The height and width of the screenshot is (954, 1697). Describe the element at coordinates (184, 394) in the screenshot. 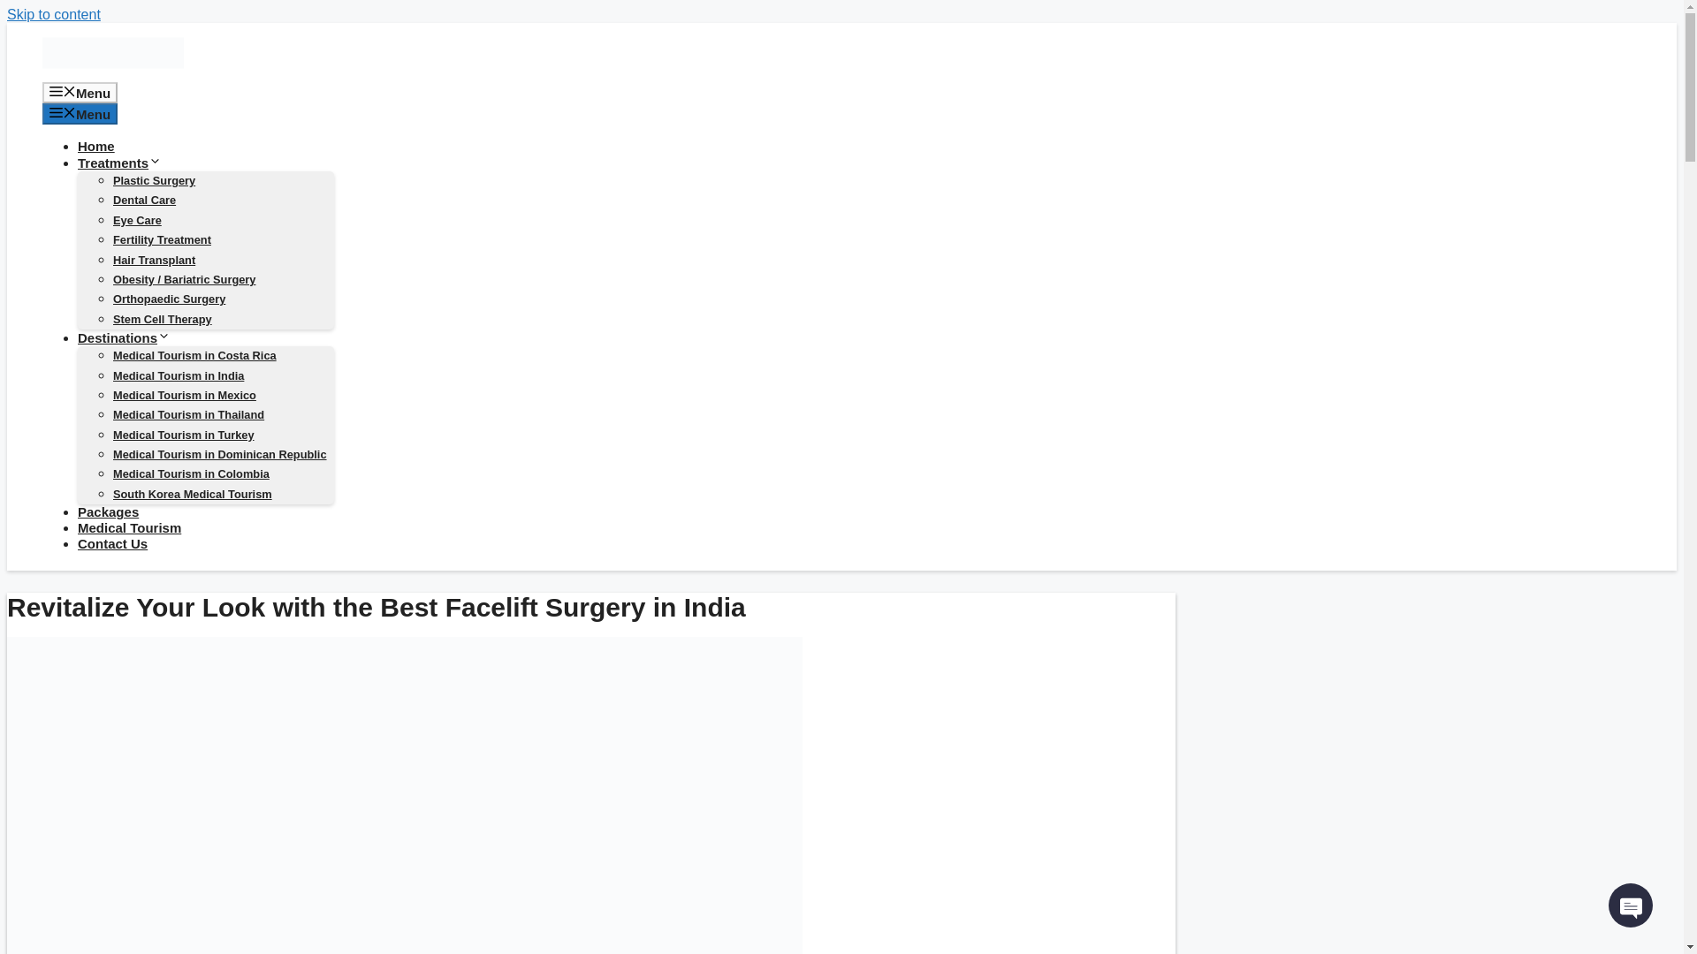

I see `Medical Tourism in Mexico` at that location.